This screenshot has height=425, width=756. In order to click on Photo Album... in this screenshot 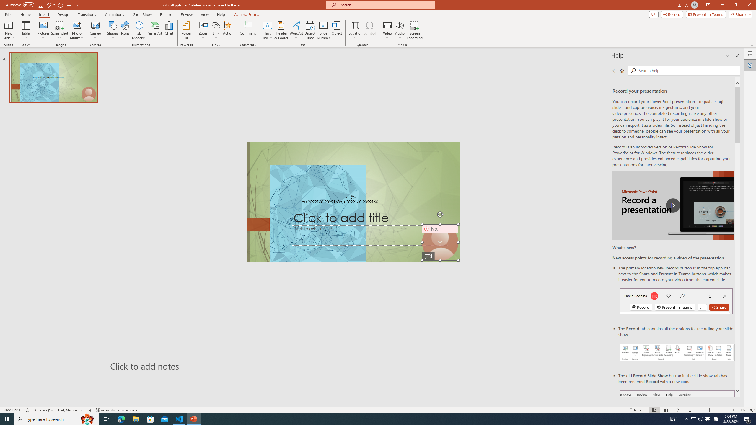, I will do `click(76, 30)`.